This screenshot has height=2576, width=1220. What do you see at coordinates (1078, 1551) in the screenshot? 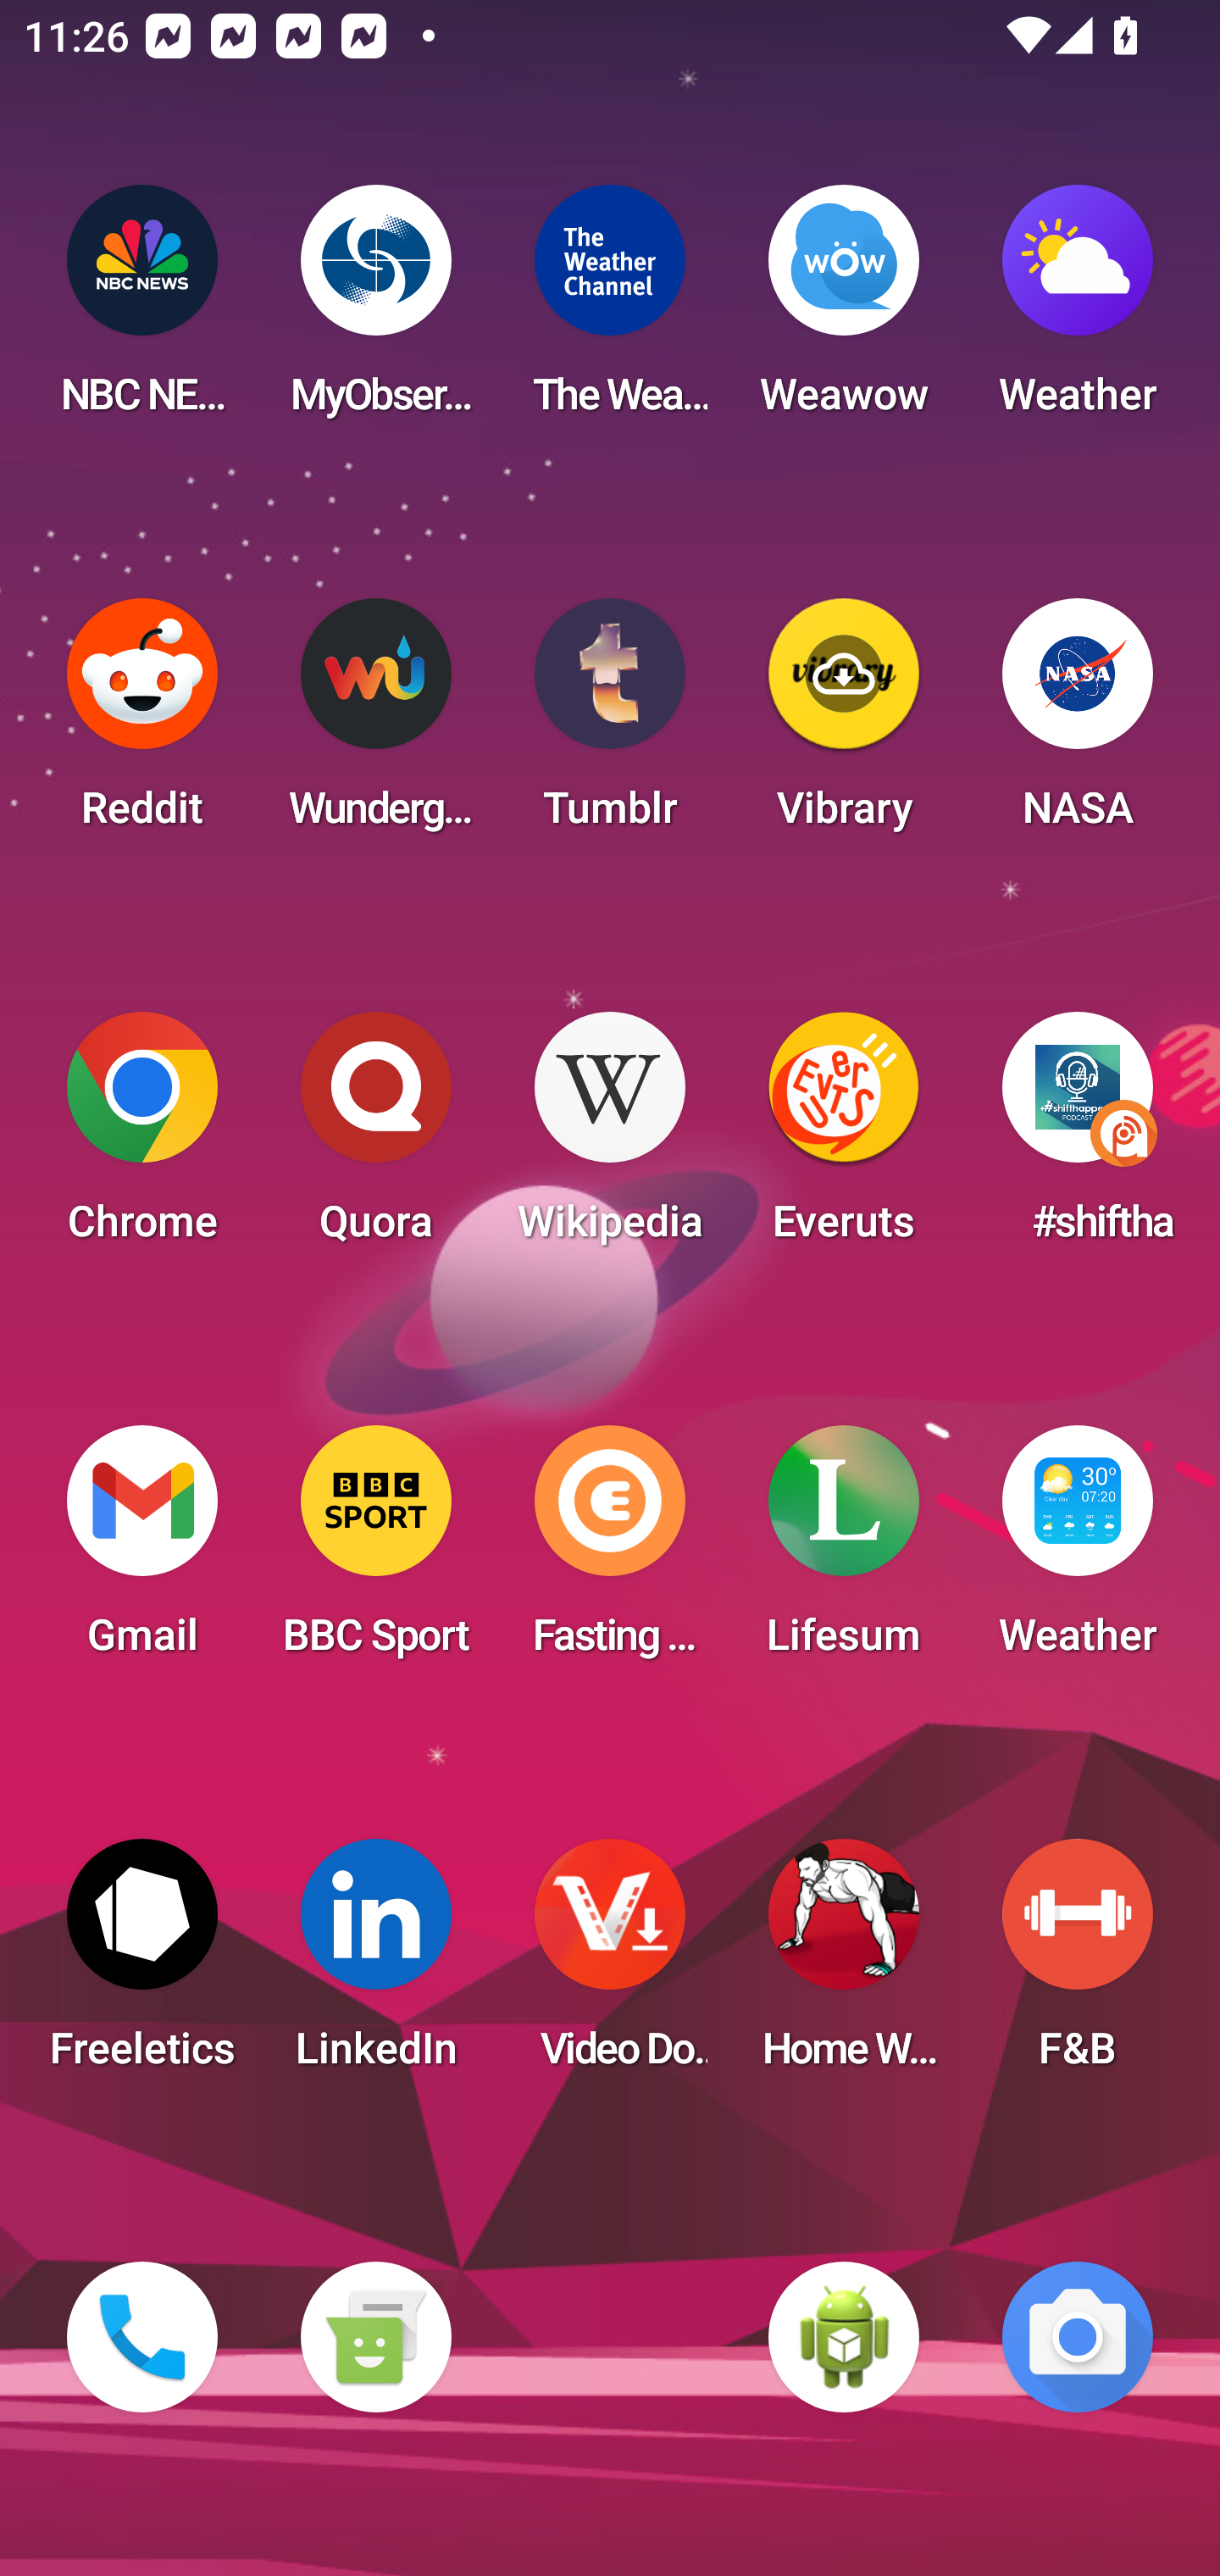
I see `Weather` at bounding box center [1078, 1551].